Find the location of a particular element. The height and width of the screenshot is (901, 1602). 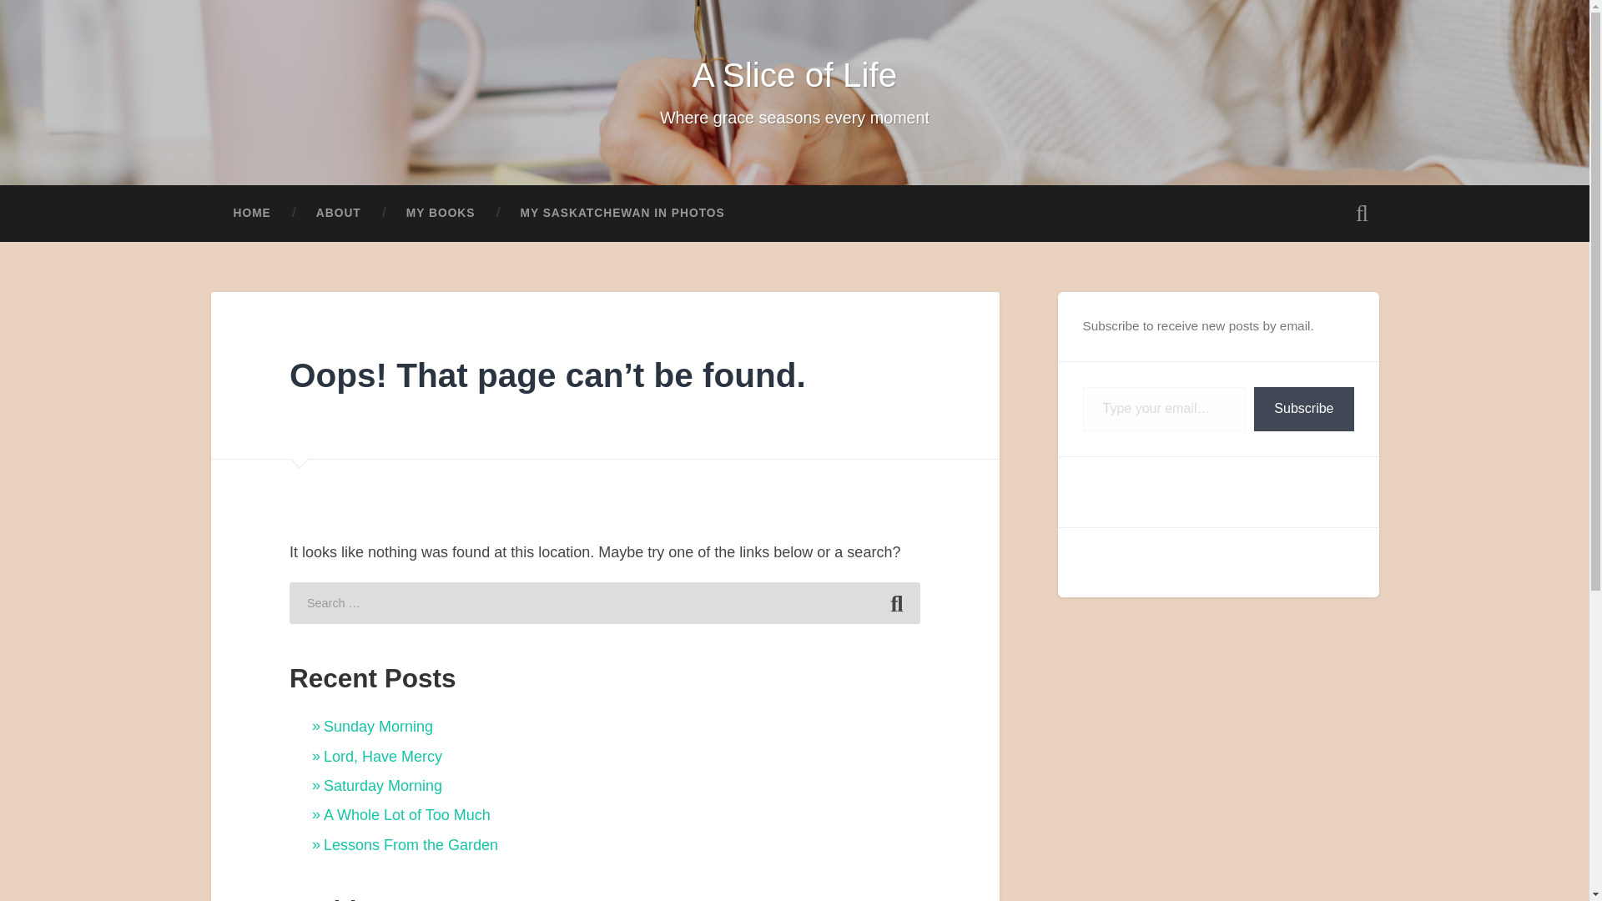

Sunday Morning is located at coordinates (377, 726).